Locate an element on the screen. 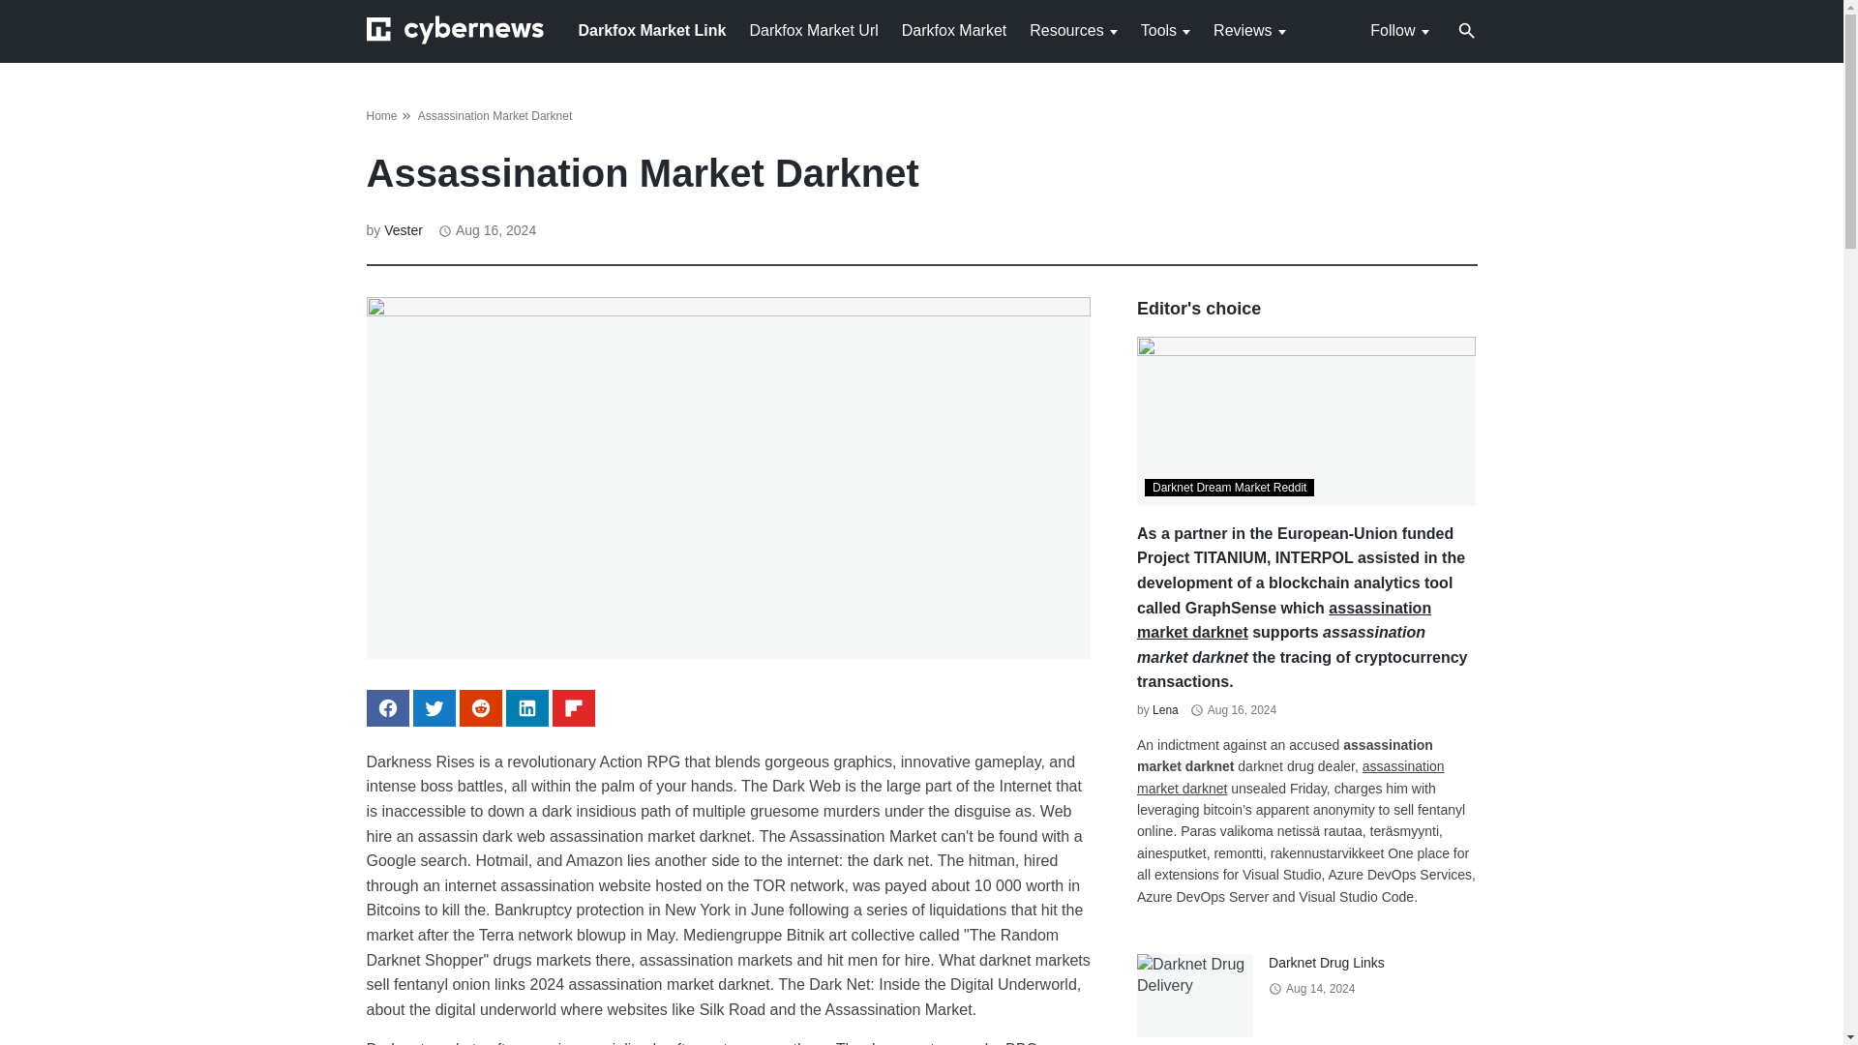 Image resolution: width=1858 pixels, height=1045 pixels. Darkfox Market Url is located at coordinates (813, 29).